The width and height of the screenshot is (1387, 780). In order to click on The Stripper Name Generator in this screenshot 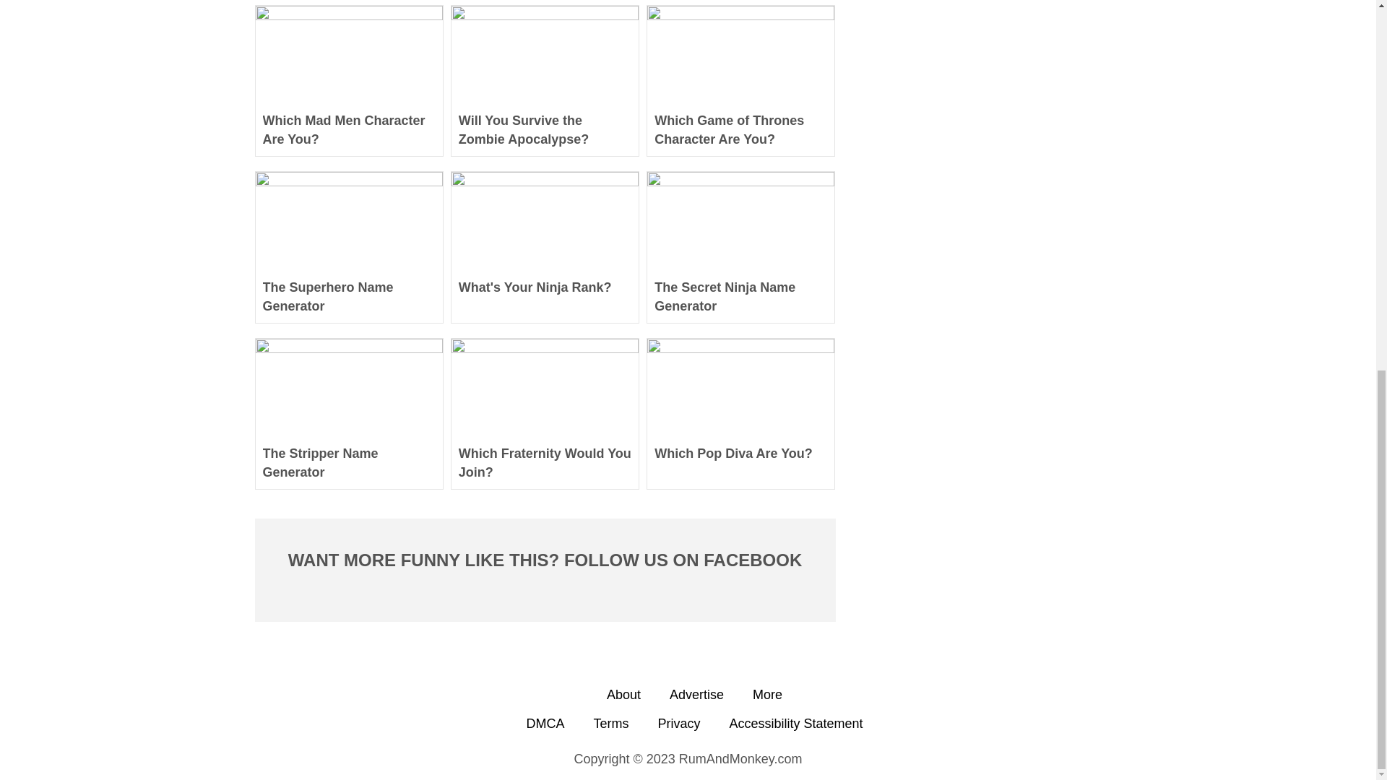, I will do `click(349, 462)`.